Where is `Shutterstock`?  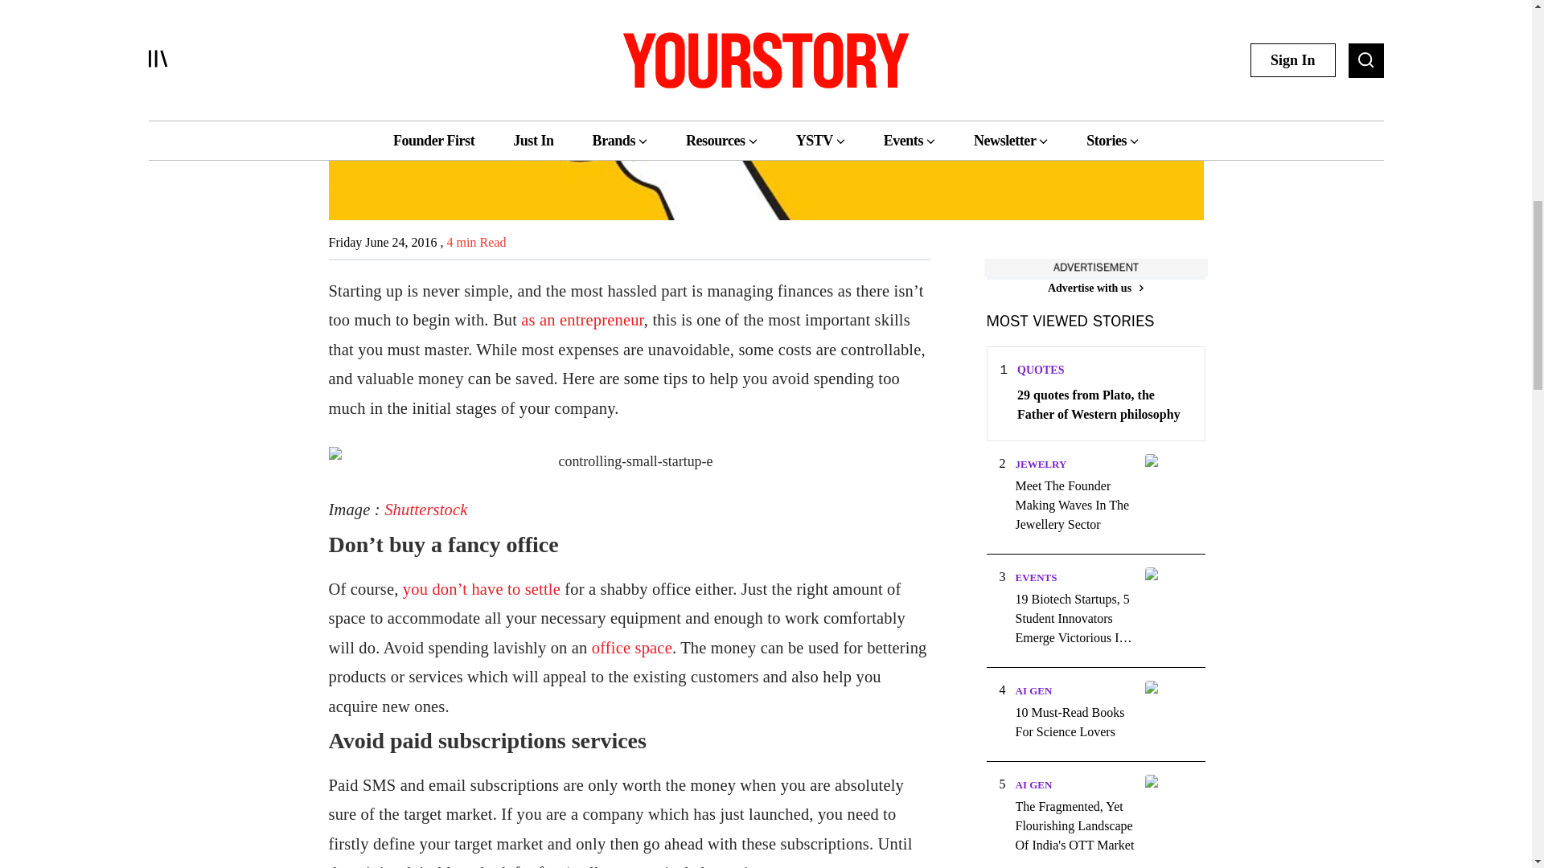
Shutterstock is located at coordinates (426, 510).